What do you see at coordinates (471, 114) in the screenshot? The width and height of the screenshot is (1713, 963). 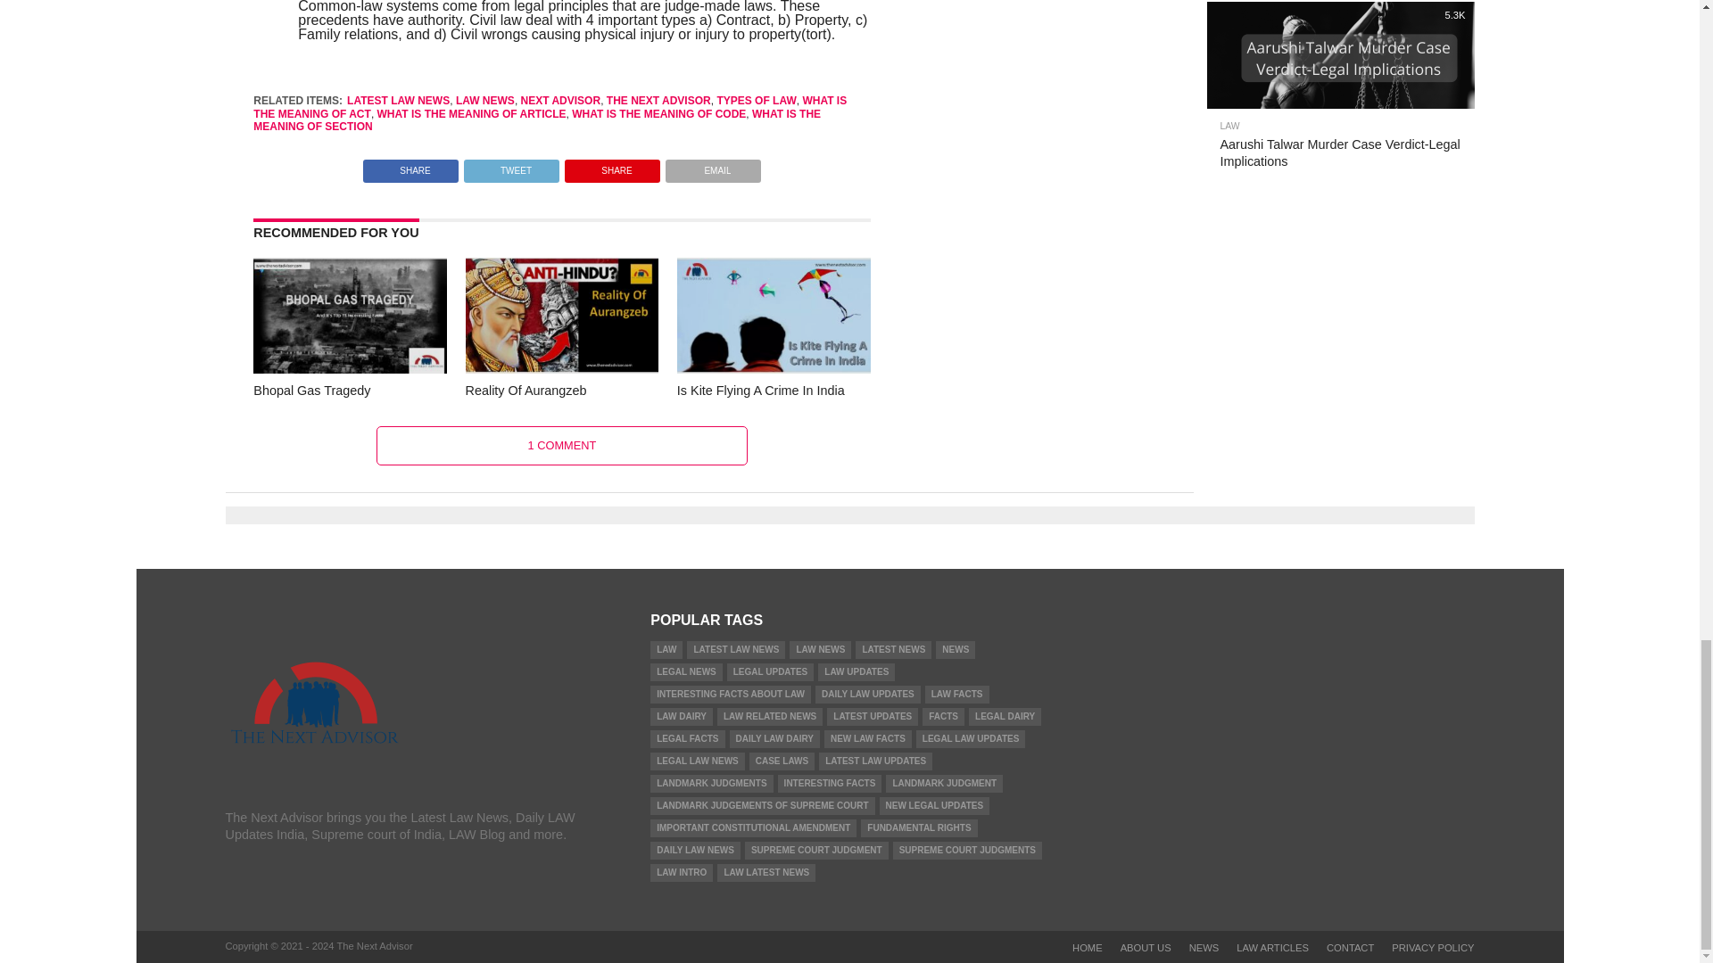 I see `WHAT IS THE MEANING OF ARTICLE` at bounding box center [471, 114].